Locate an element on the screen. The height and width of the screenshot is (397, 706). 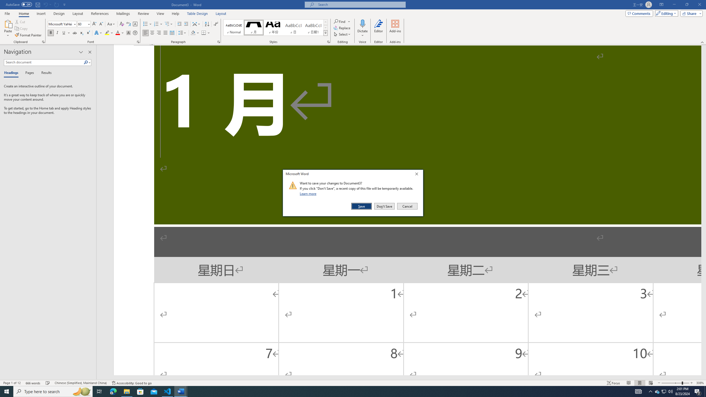
Cut is located at coordinates (20, 22).